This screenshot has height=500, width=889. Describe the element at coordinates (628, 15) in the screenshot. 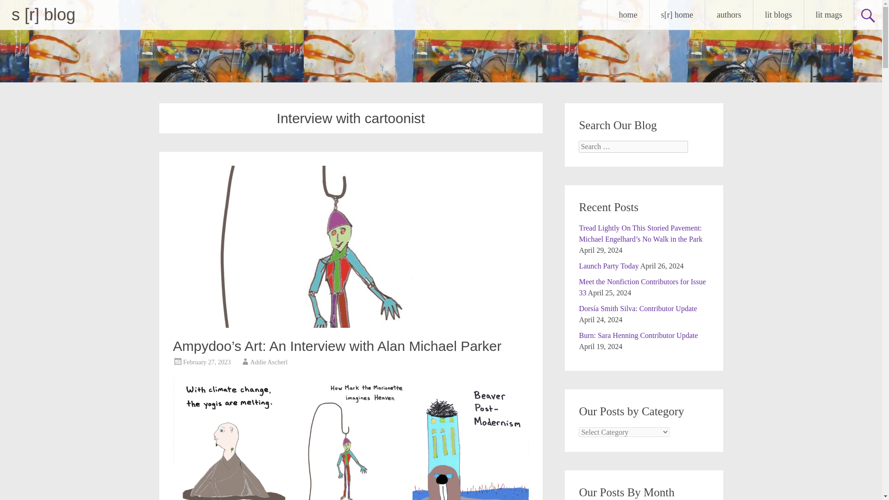

I see `home` at that location.